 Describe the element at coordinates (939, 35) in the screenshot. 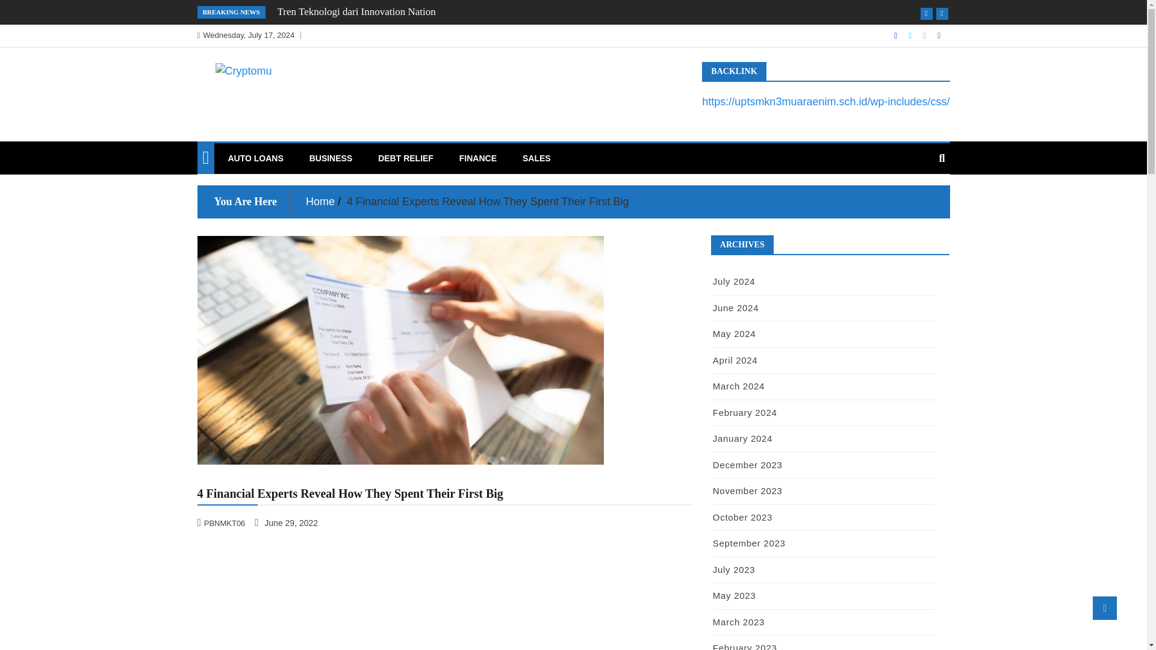

I see `Linkdin` at that location.